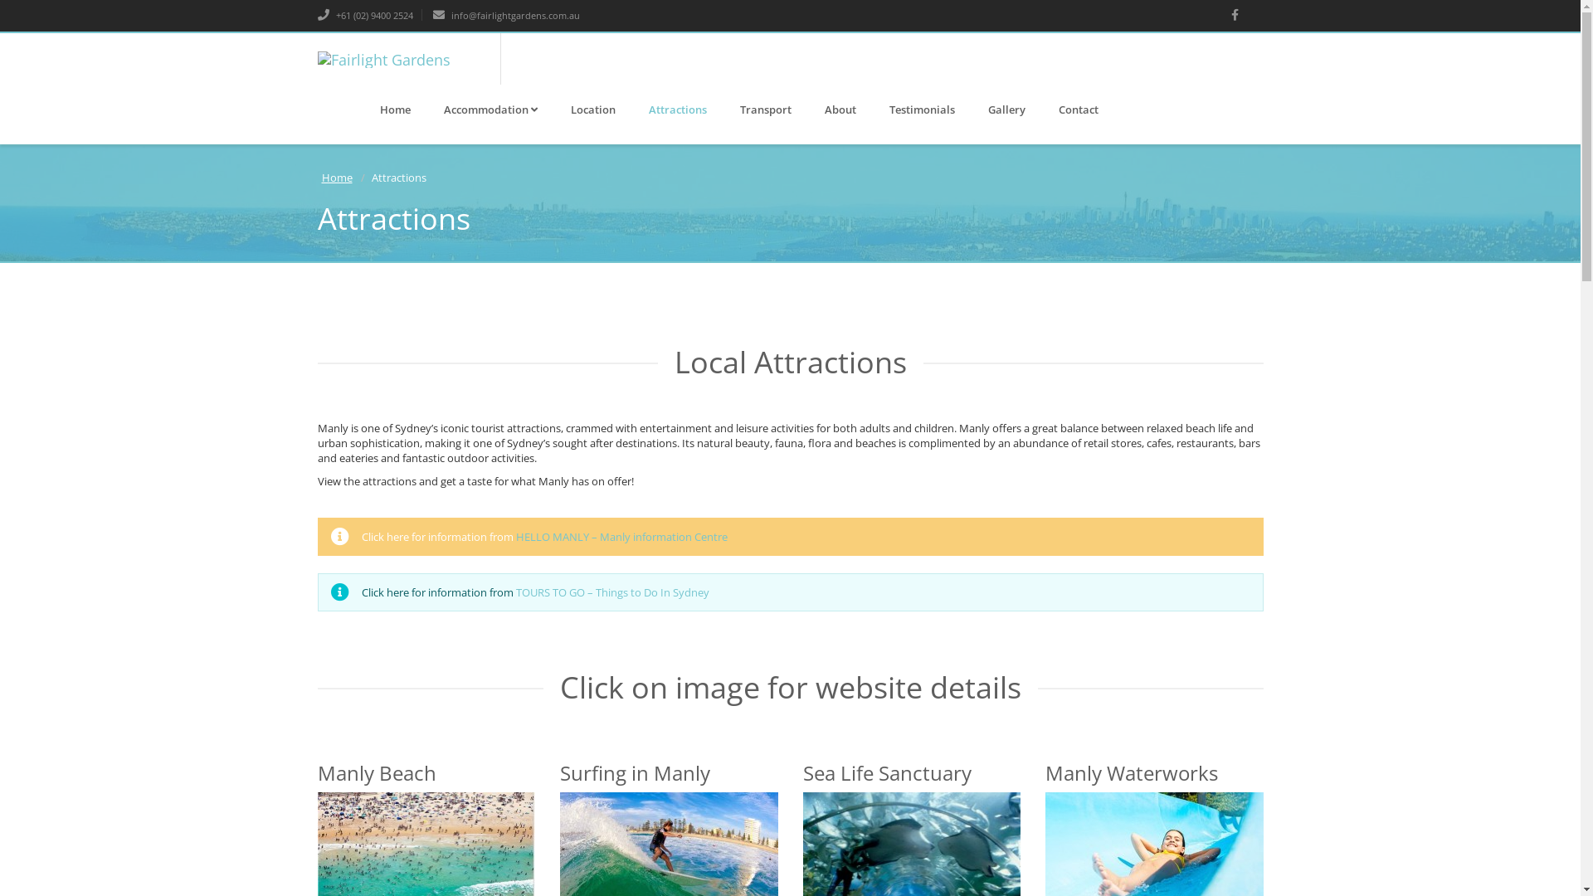  I want to click on Accommodation, so click(490, 110).